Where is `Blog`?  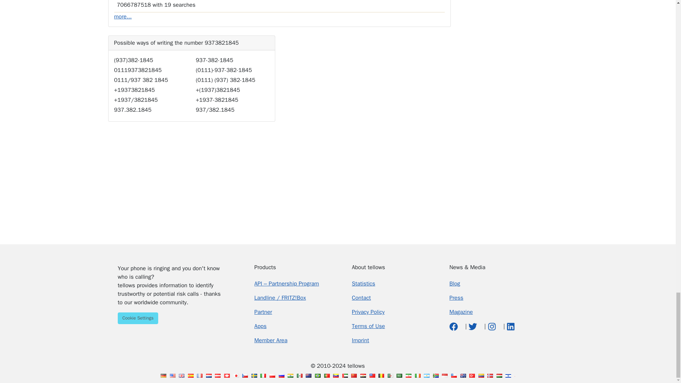
Blog is located at coordinates (455, 284).